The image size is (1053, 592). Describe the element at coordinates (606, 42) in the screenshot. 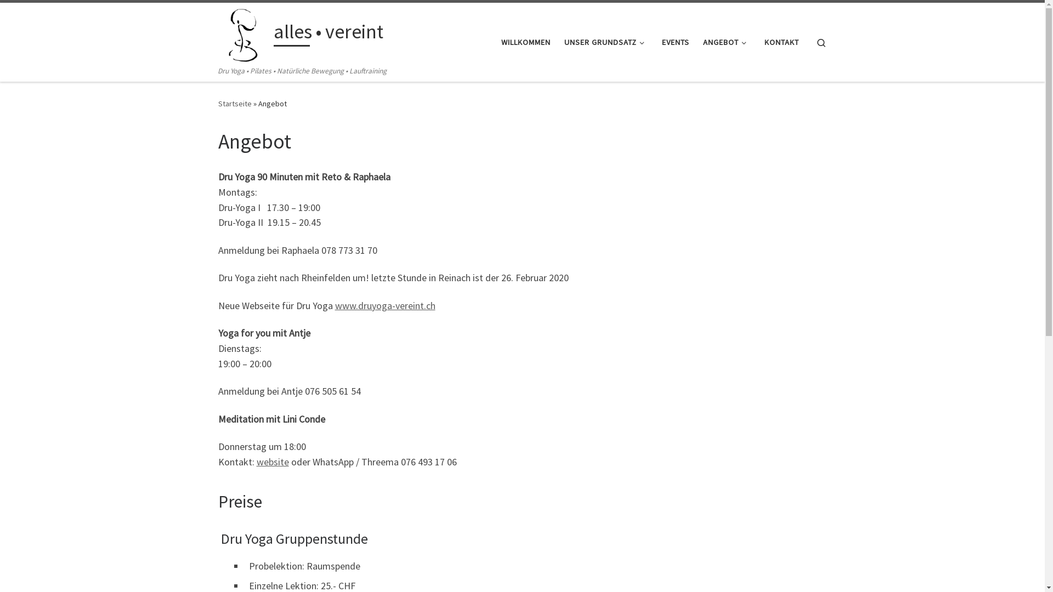

I see `UNSER GRUNDSATZ` at that location.